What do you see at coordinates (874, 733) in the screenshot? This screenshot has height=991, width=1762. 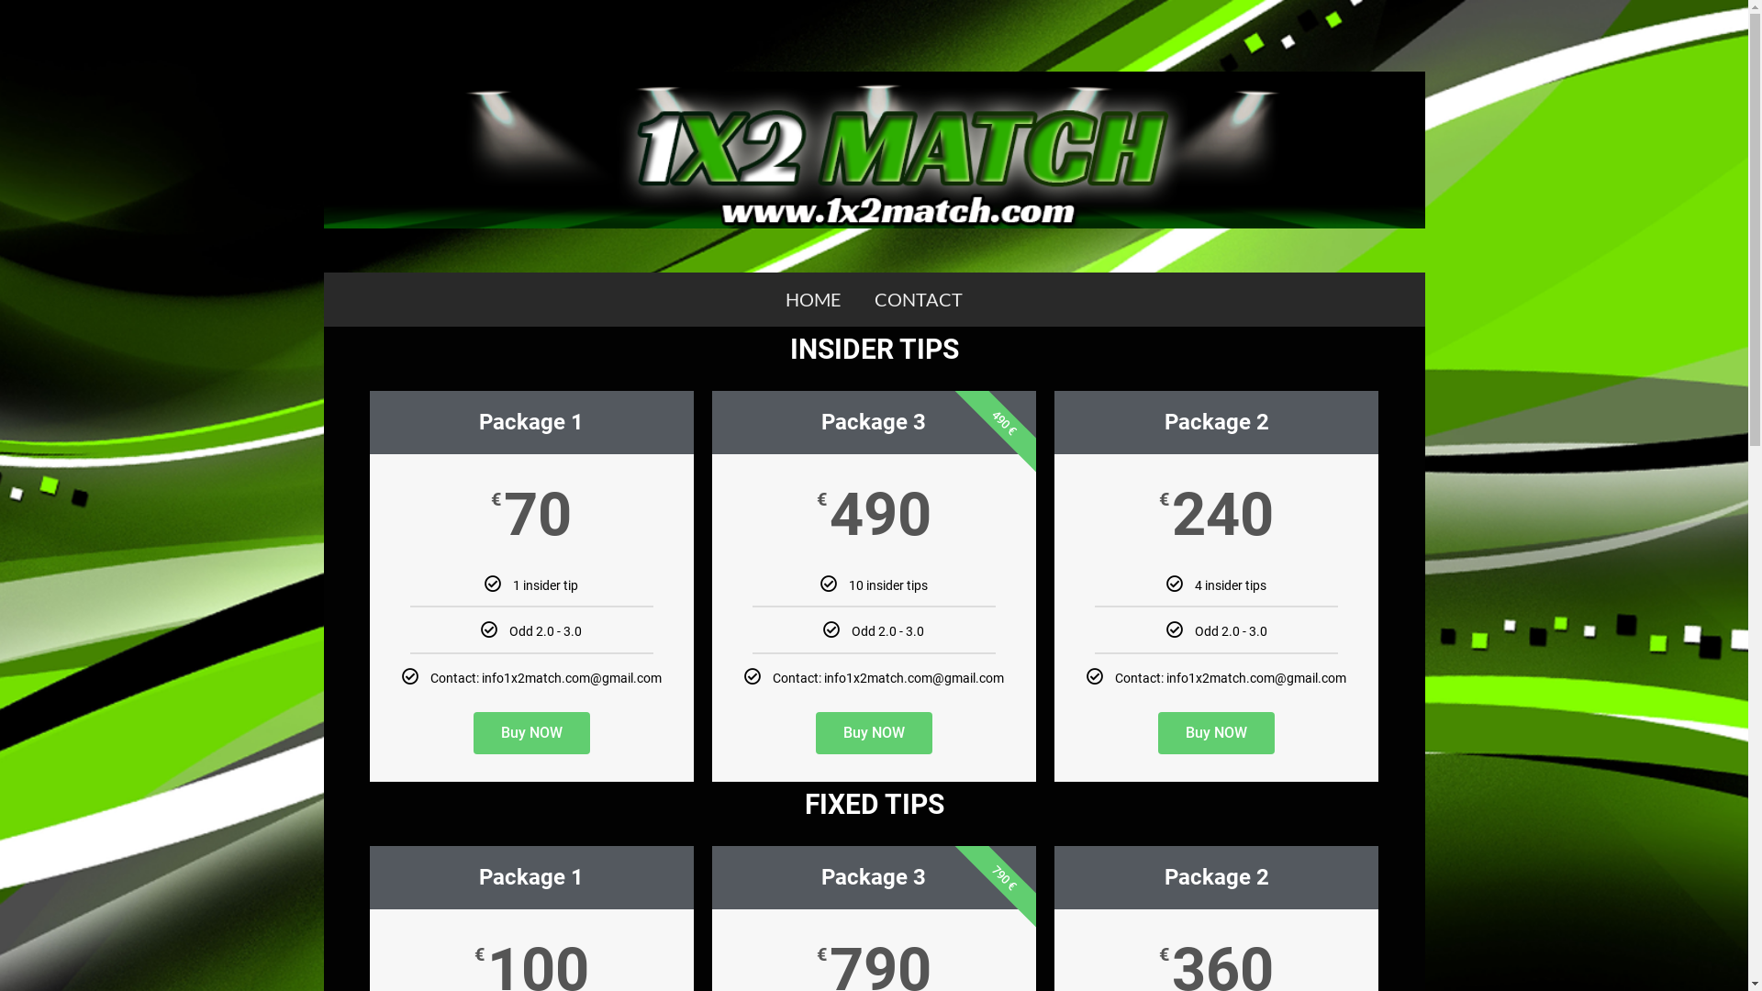 I see `Buy NOW` at bounding box center [874, 733].